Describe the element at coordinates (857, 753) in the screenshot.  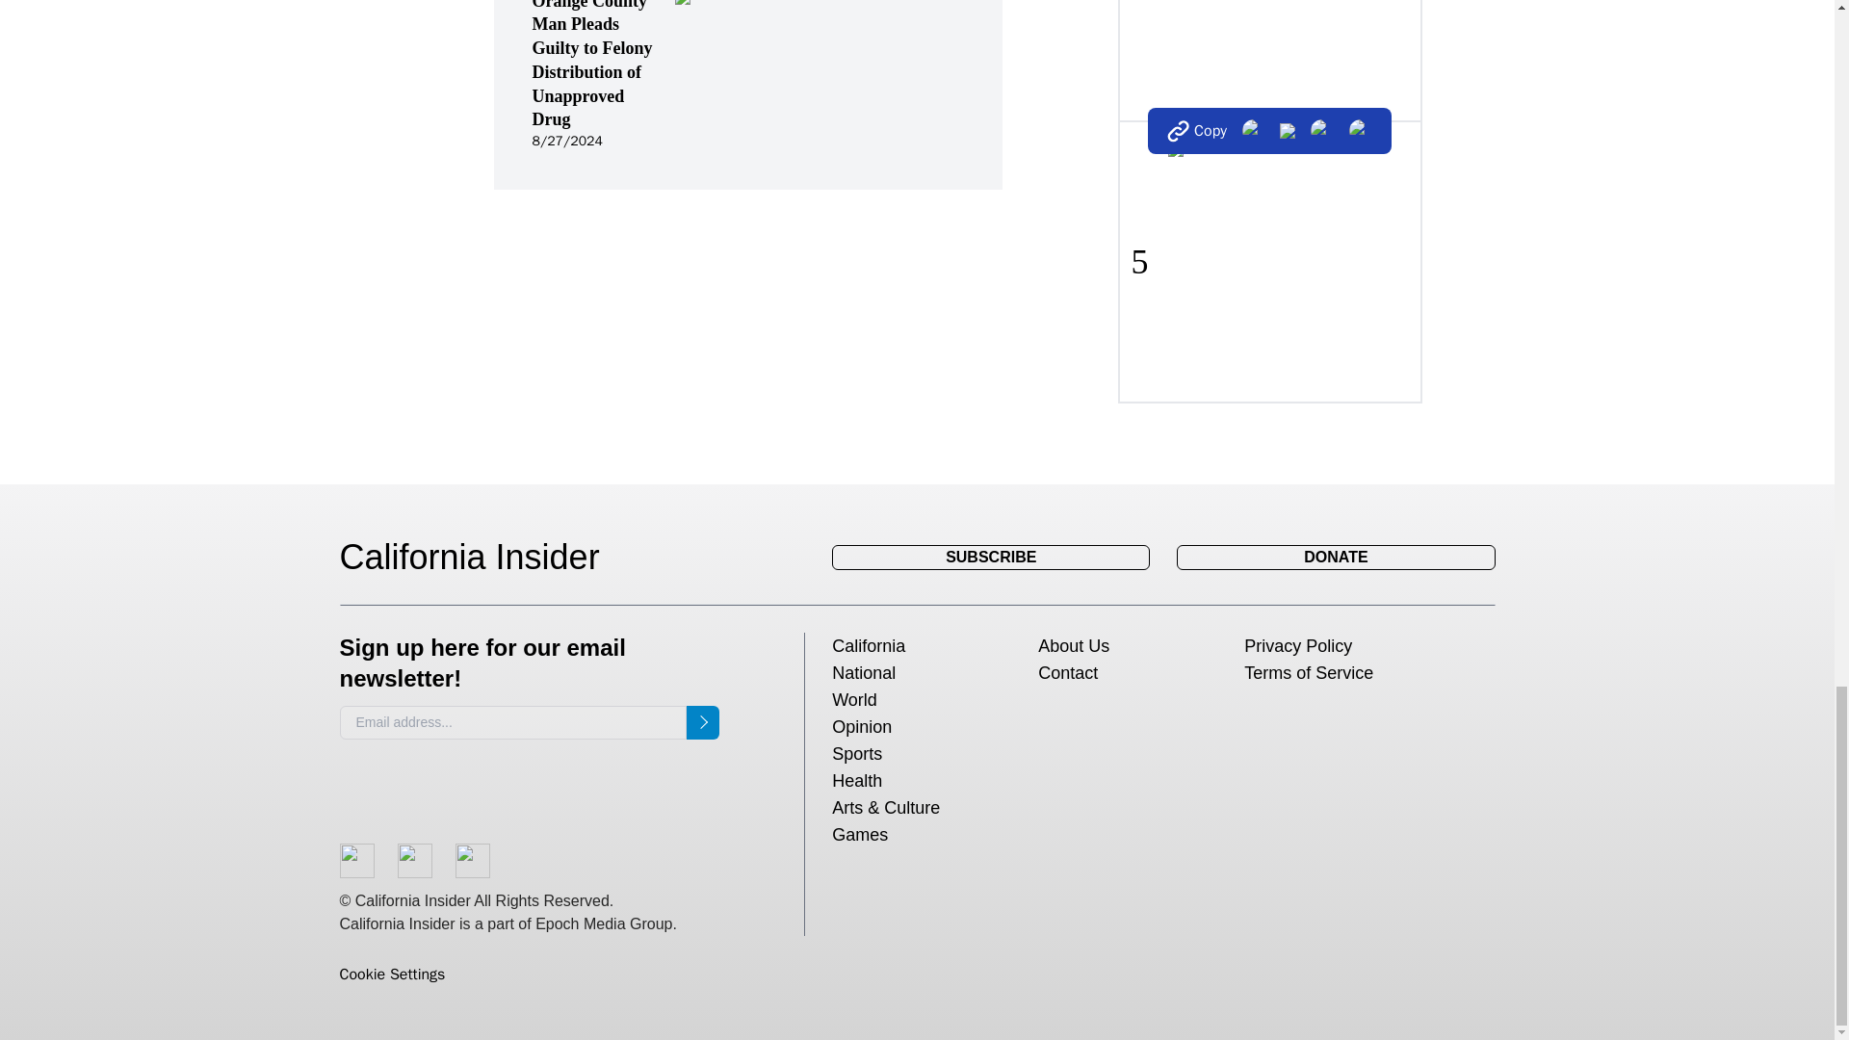
I see `Sports` at that location.